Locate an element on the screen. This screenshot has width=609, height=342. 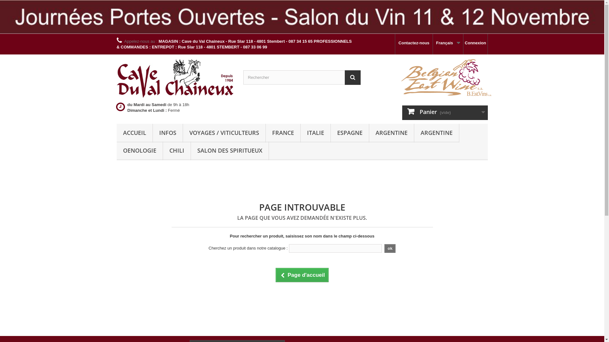
Contactez-nous is located at coordinates (414, 44).